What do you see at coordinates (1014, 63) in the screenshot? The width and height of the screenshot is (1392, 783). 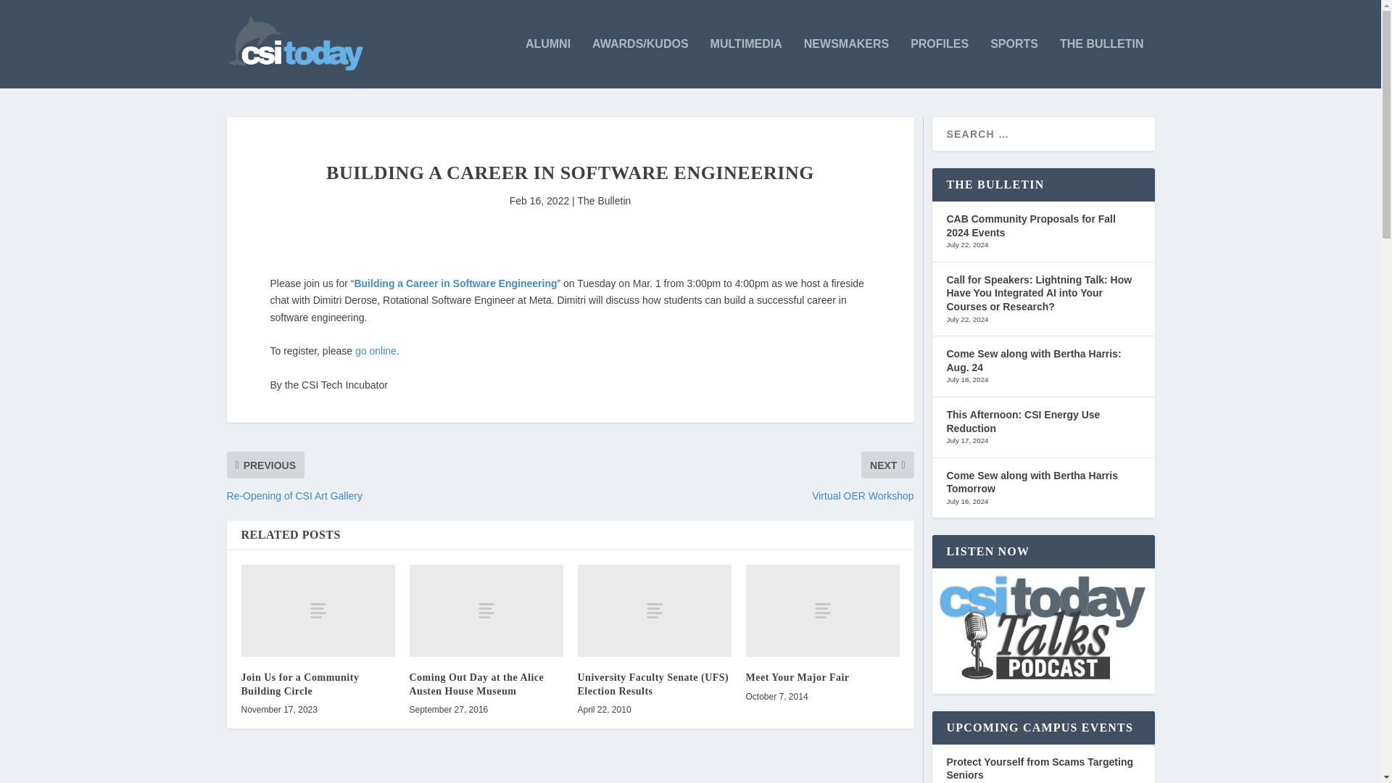 I see `SPORTS` at bounding box center [1014, 63].